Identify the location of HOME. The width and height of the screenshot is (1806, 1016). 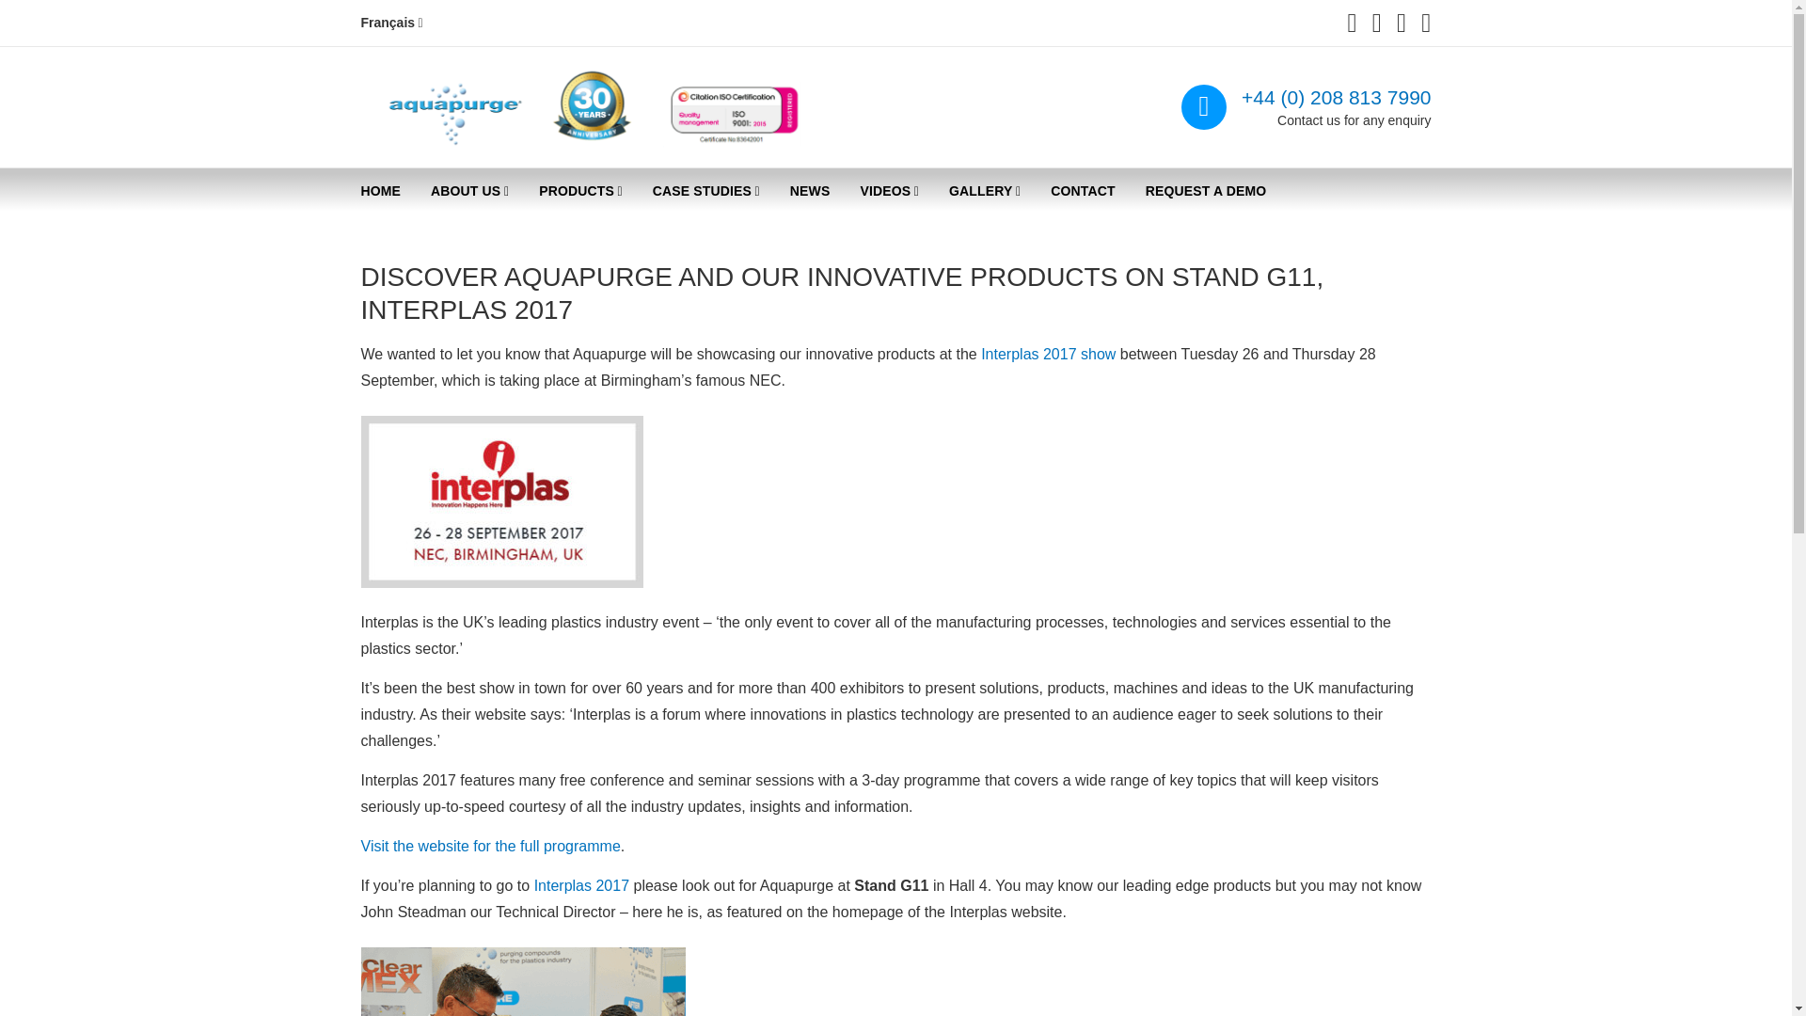
(382, 191).